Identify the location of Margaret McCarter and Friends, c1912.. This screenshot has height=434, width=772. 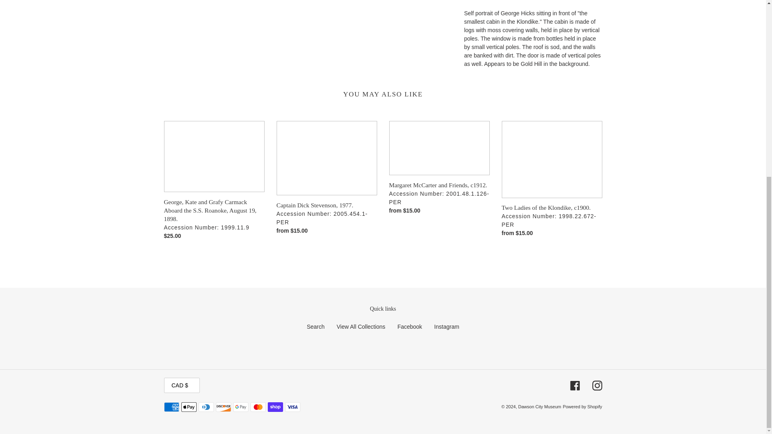
(439, 170).